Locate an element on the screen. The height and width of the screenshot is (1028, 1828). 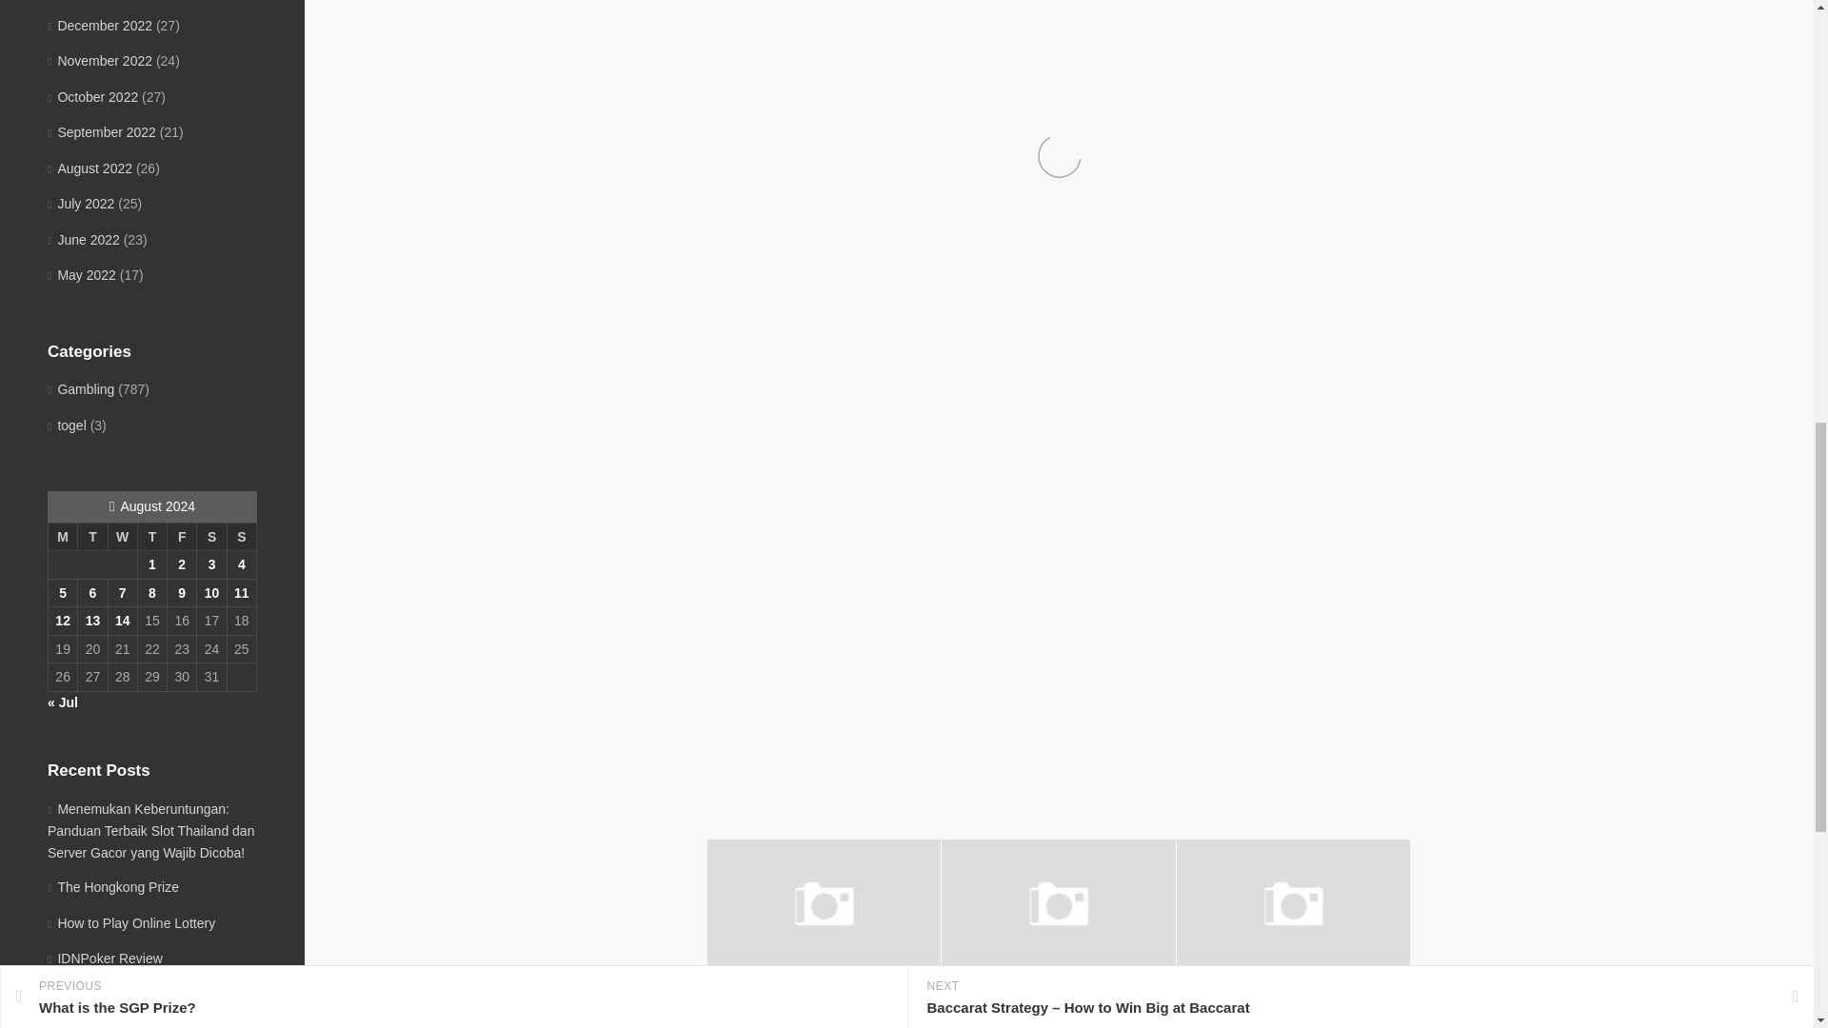
Thursday is located at coordinates (151, 536).